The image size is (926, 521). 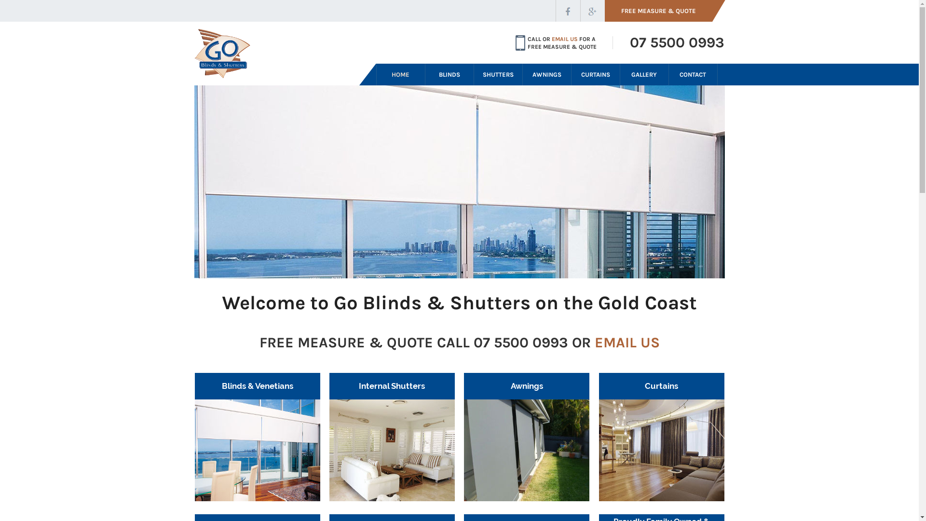 I want to click on HOME, so click(x=400, y=74).